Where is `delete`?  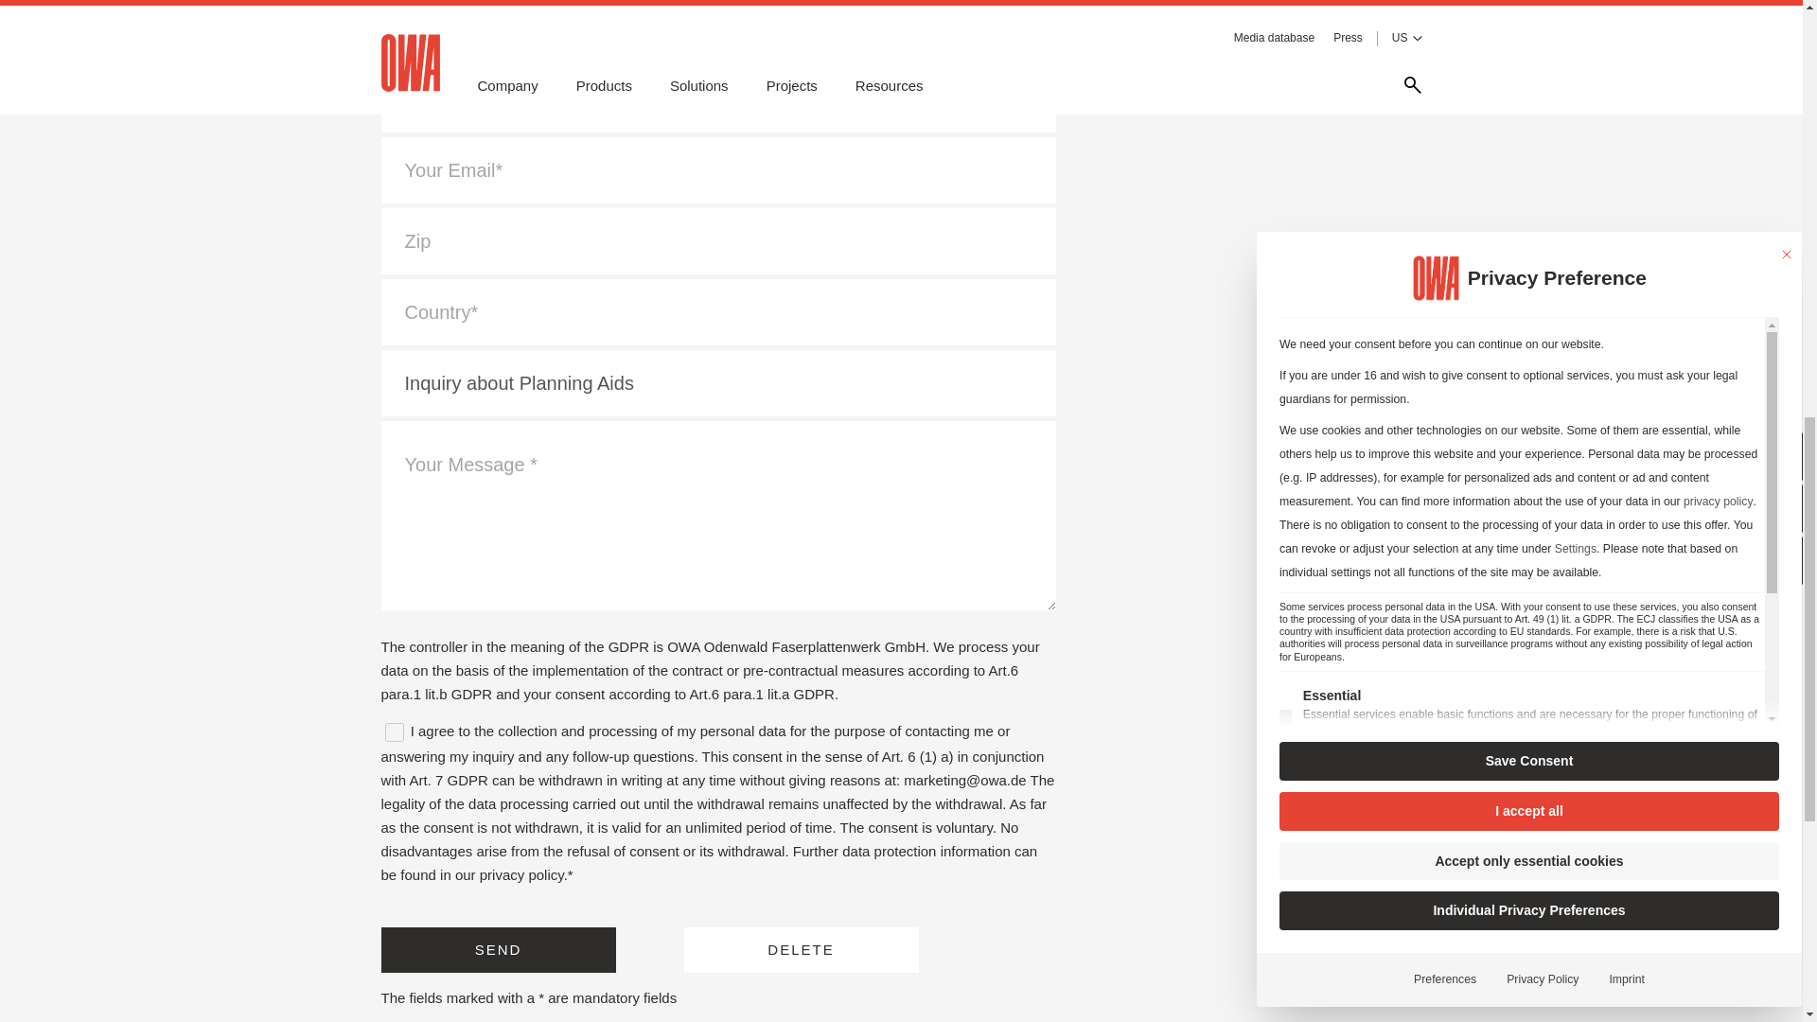
delete is located at coordinates (800, 950).